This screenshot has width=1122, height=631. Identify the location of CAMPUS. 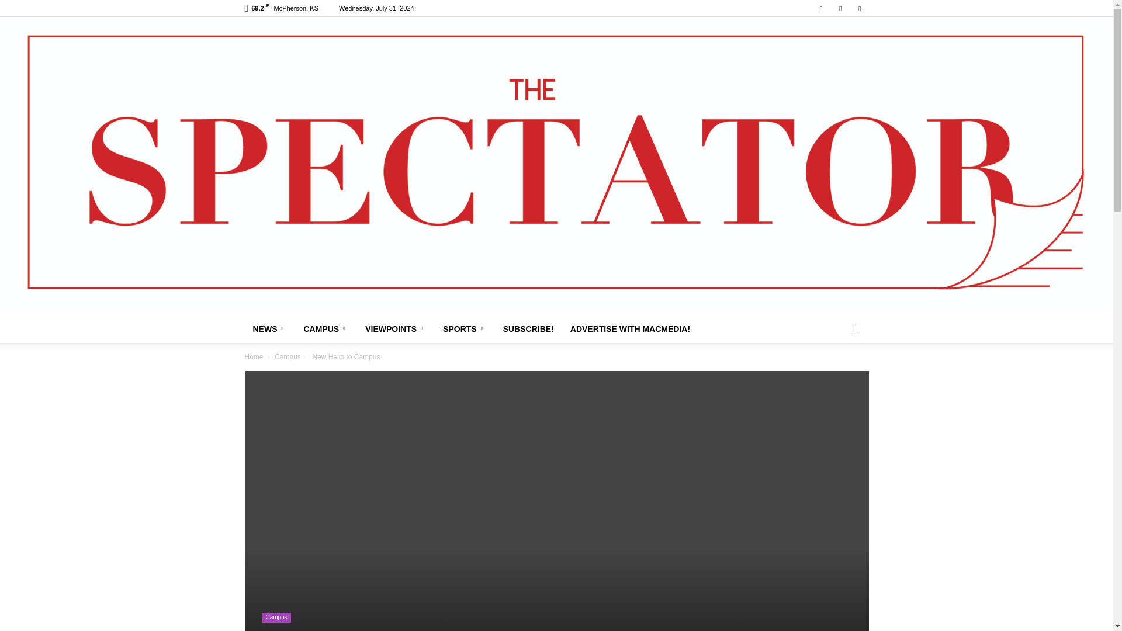
(327, 328).